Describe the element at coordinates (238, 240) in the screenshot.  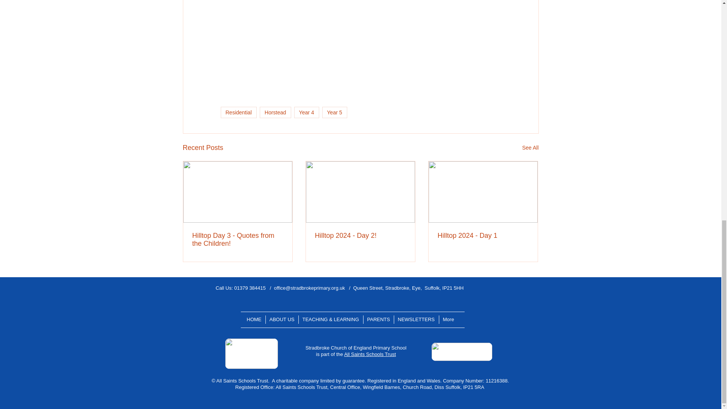
I see `Hilltop Day 3 - Quotes from the Children!` at that location.